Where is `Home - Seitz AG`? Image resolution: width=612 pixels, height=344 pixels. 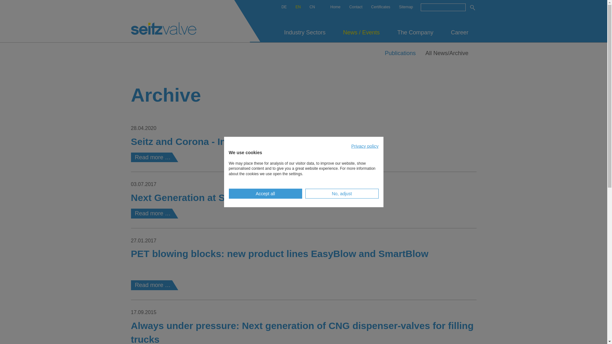
Home - Seitz AG is located at coordinates (335, 7).